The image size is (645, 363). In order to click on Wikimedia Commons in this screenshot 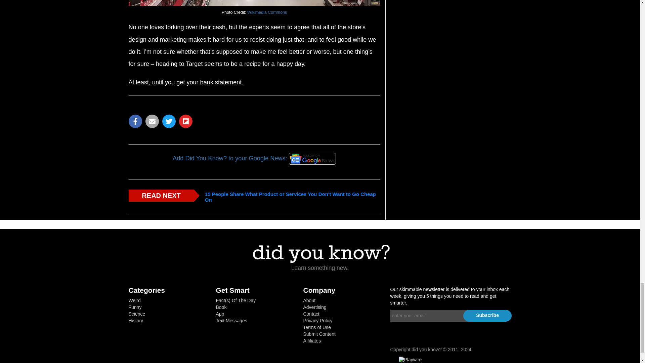, I will do `click(267, 12)`.